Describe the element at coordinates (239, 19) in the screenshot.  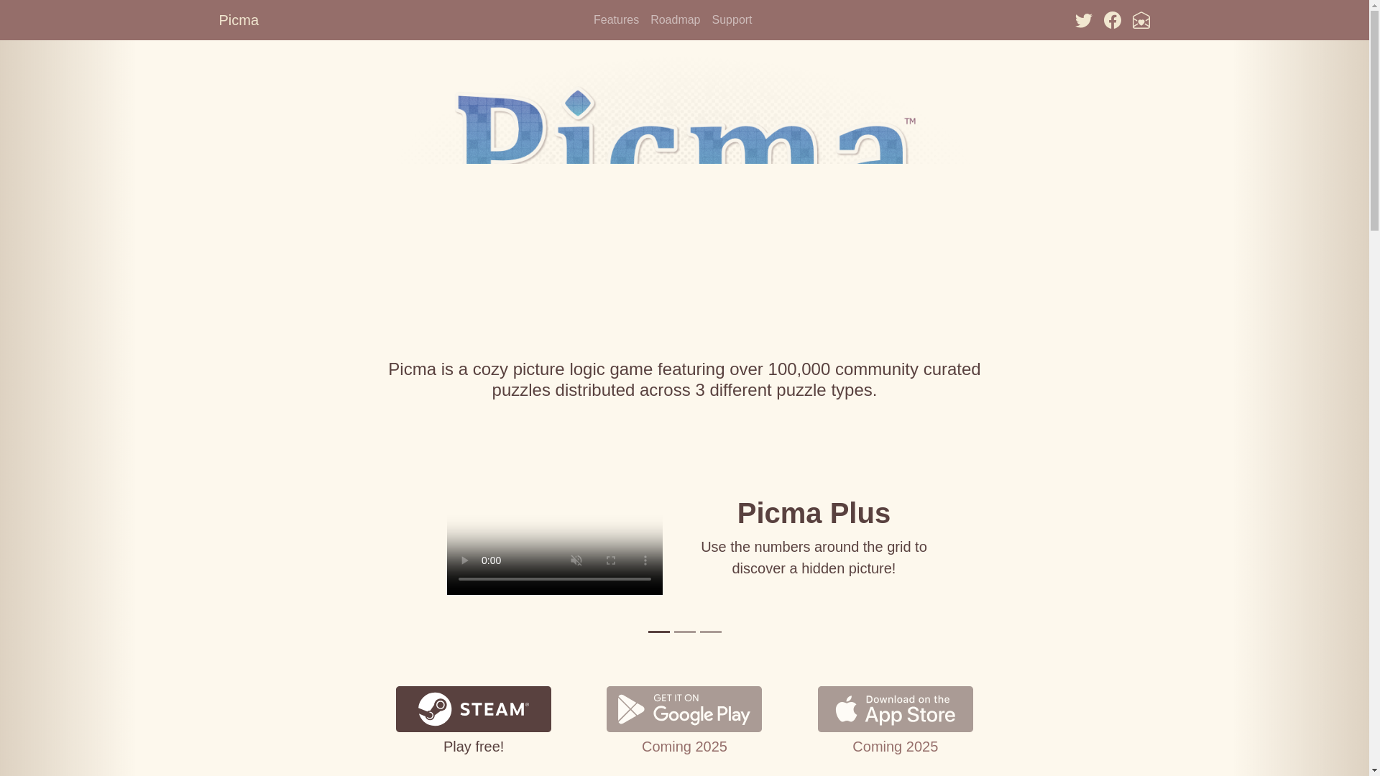
I see `Picma` at that location.